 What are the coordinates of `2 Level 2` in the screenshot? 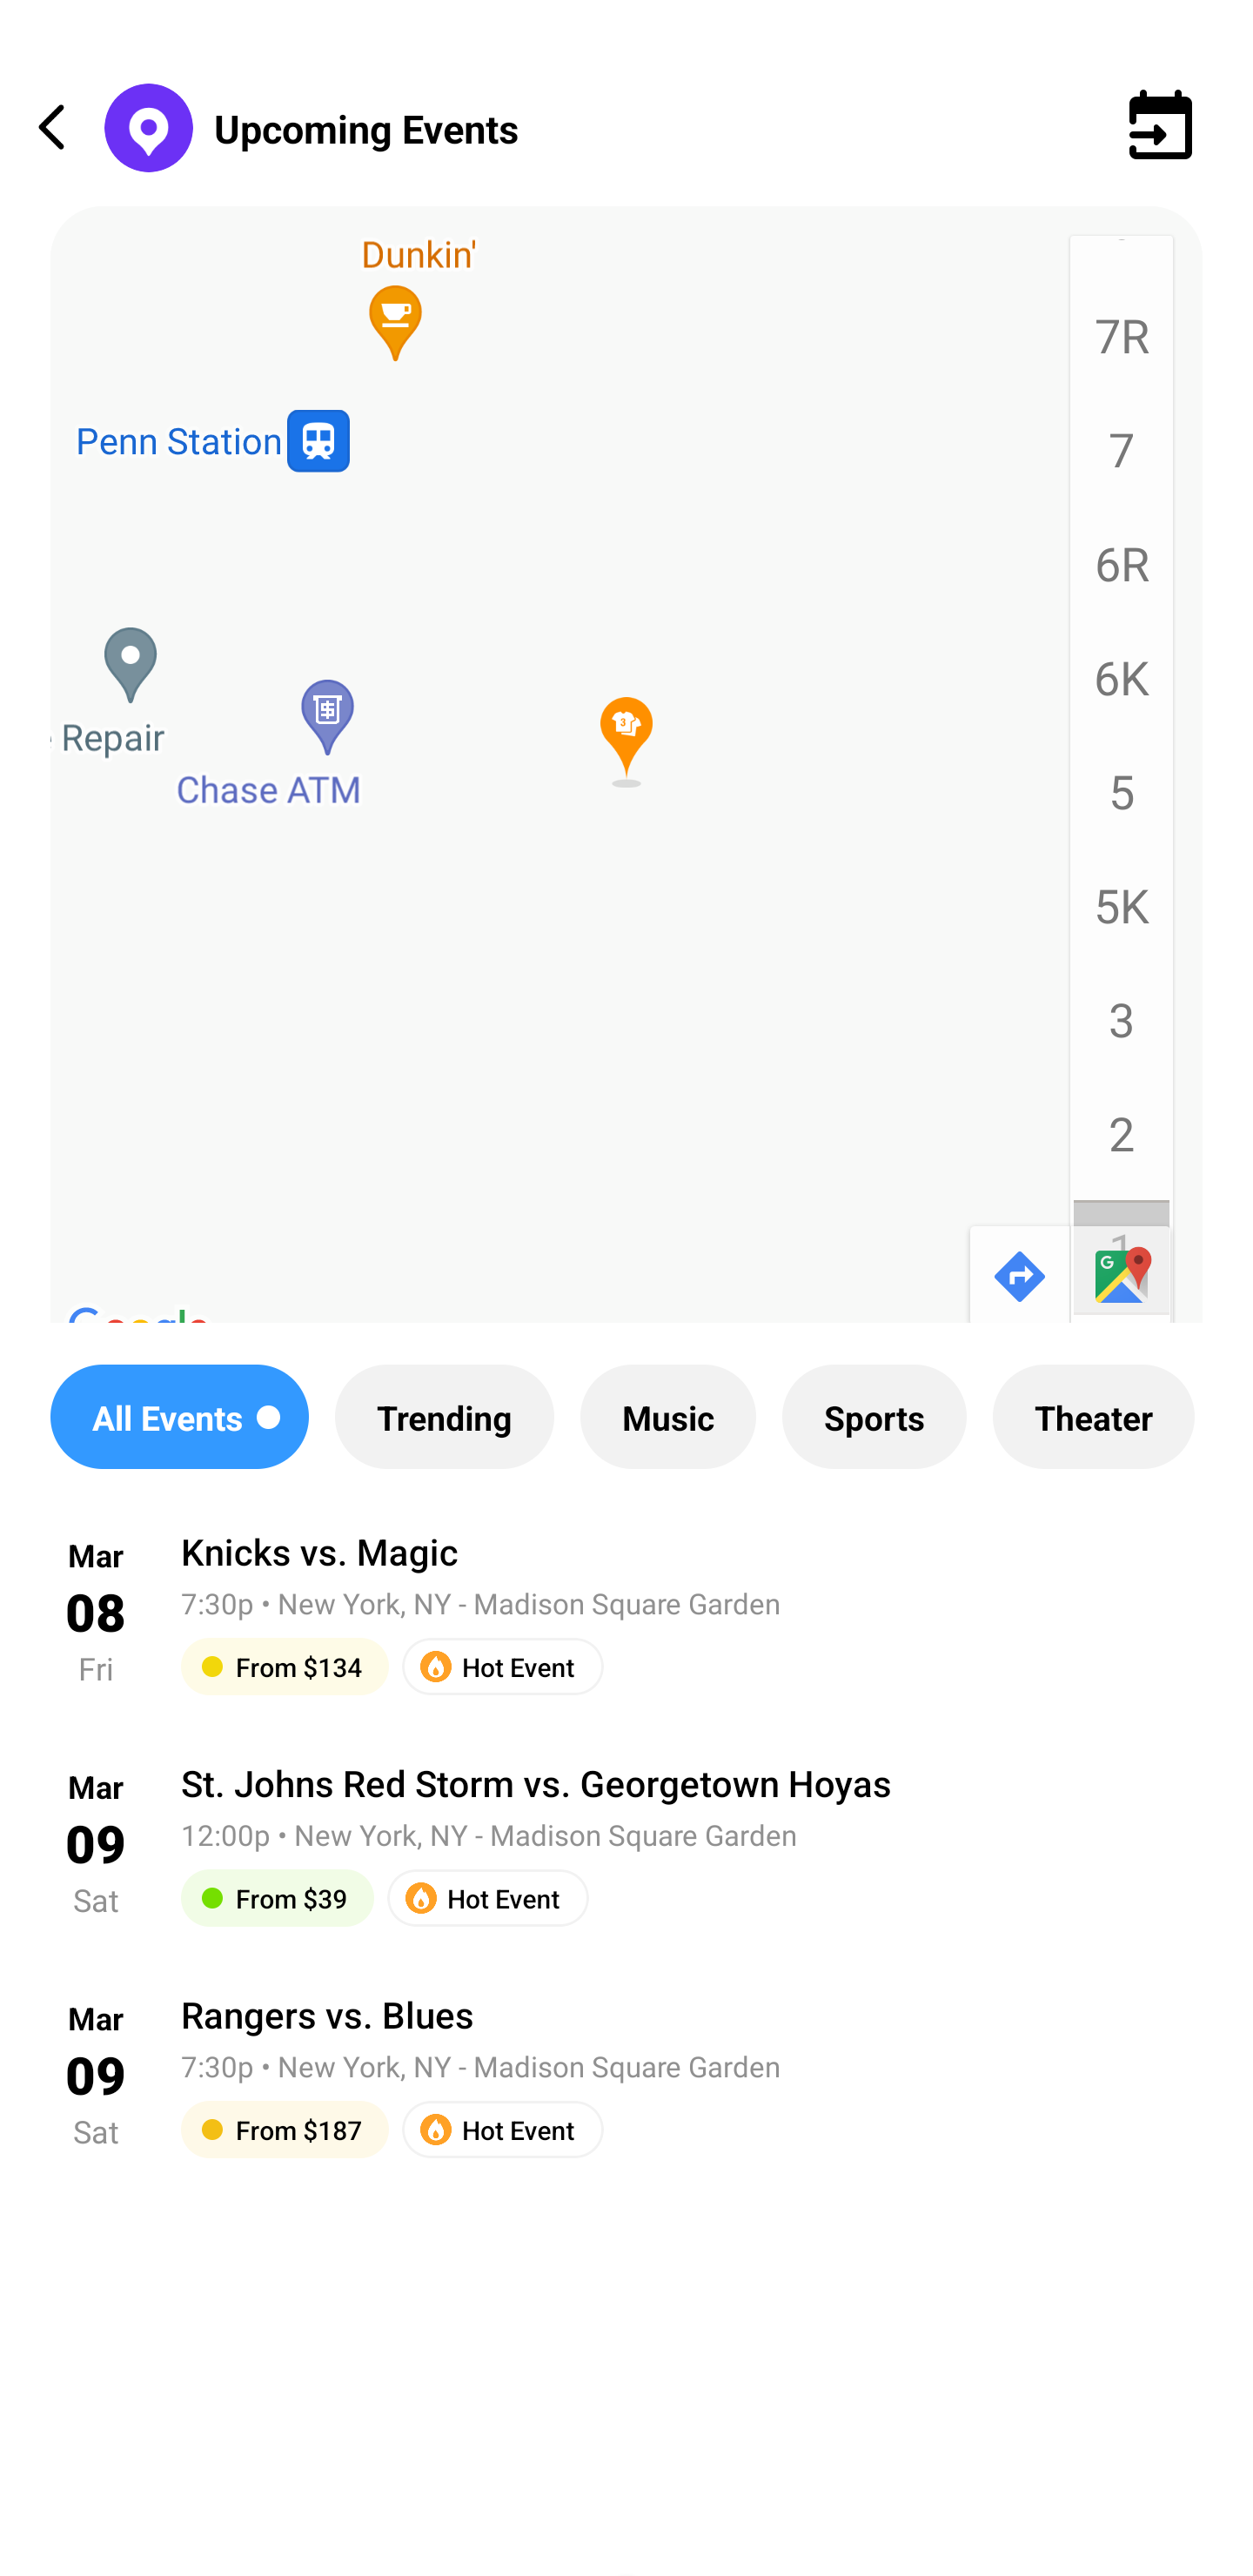 It's located at (1121, 1144).